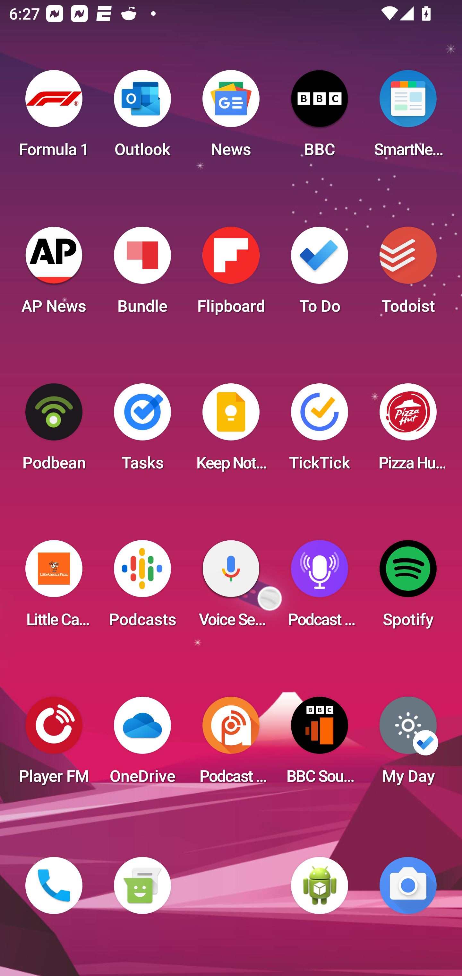 The width and height of the screenshot is (462, 976). I want to click on SmartNews, so click(408, 118).